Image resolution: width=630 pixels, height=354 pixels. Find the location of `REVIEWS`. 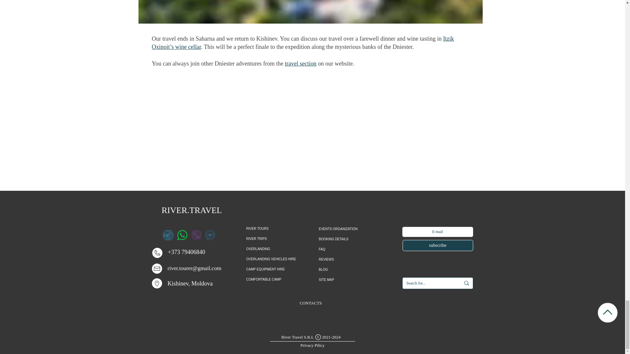

REVIEWS is located at coordinates (354, 259).